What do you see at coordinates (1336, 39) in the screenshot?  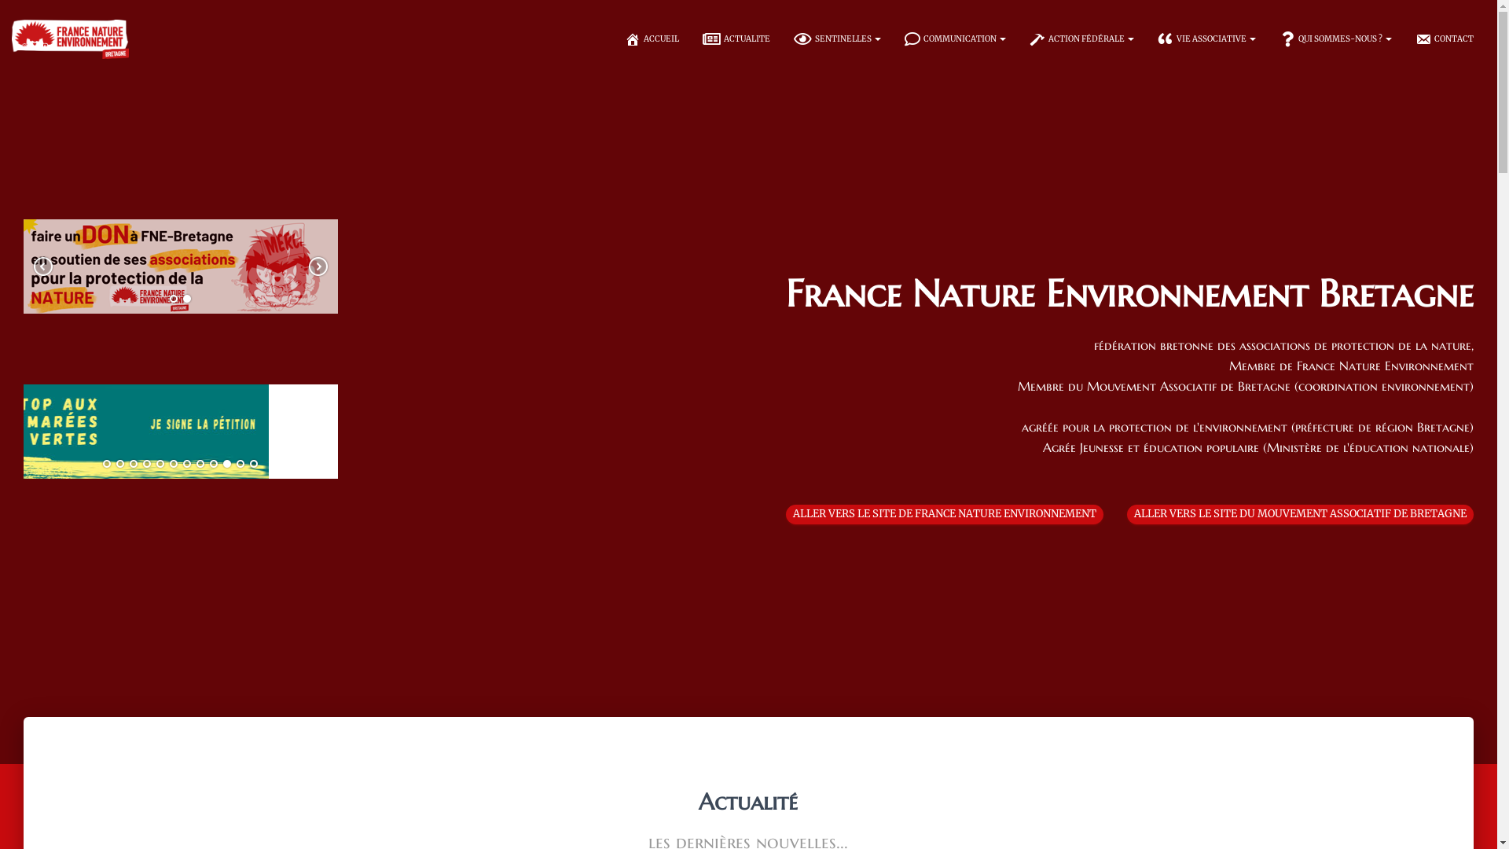 I see `QUI SOMMES-NOUS ?` at bounding box center [1336, 39].